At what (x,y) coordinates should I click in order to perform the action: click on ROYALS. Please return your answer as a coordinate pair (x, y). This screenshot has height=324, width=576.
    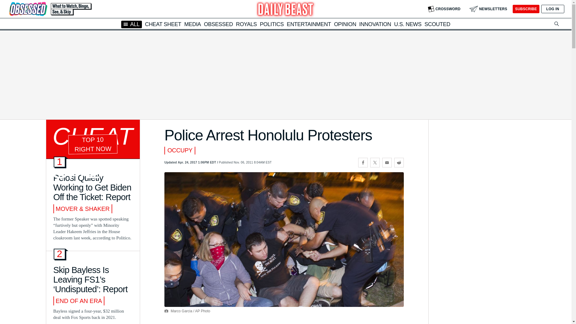
    Looking at the image, I should click on (246, 24).